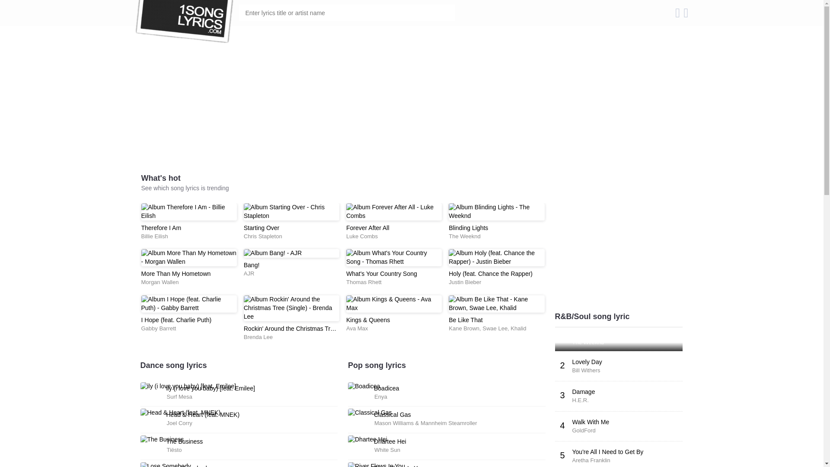 The height and width of the screenshot is (467, 830). Describe the element at coordinates (426, 423) in the screenshot. I see `Mason Williams & Mannheim Steamroller` at that location.